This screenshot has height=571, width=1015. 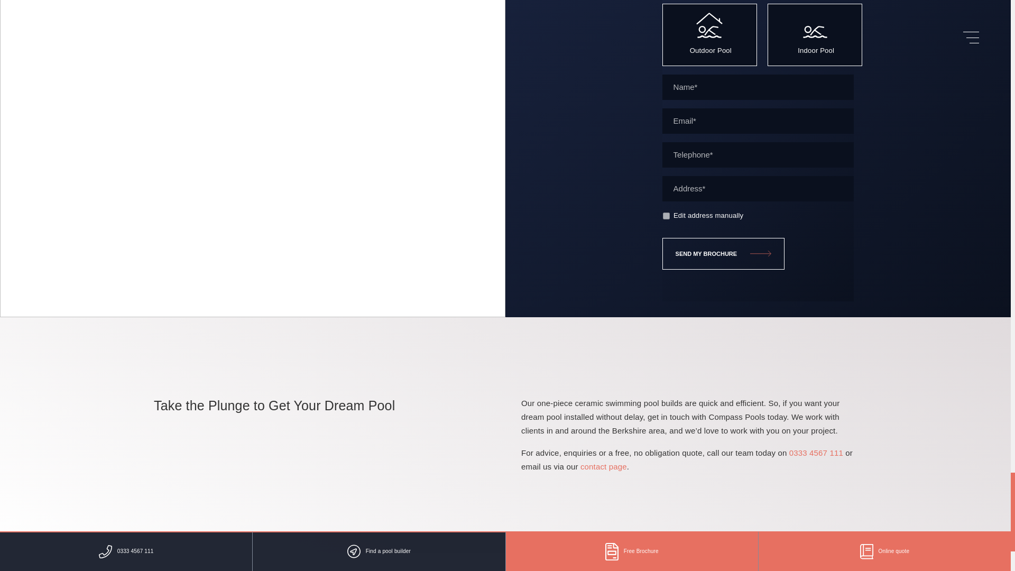 I want to click on 0333 4567 111, so click(x=816, y=453).